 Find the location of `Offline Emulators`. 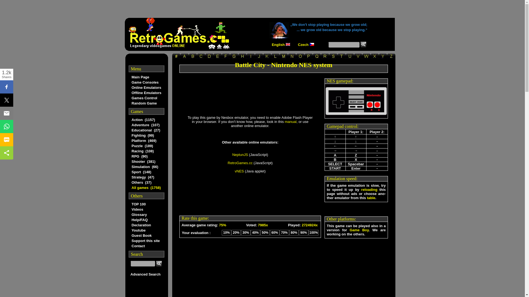

Offline Emulators is located at coordinates (146, 93).